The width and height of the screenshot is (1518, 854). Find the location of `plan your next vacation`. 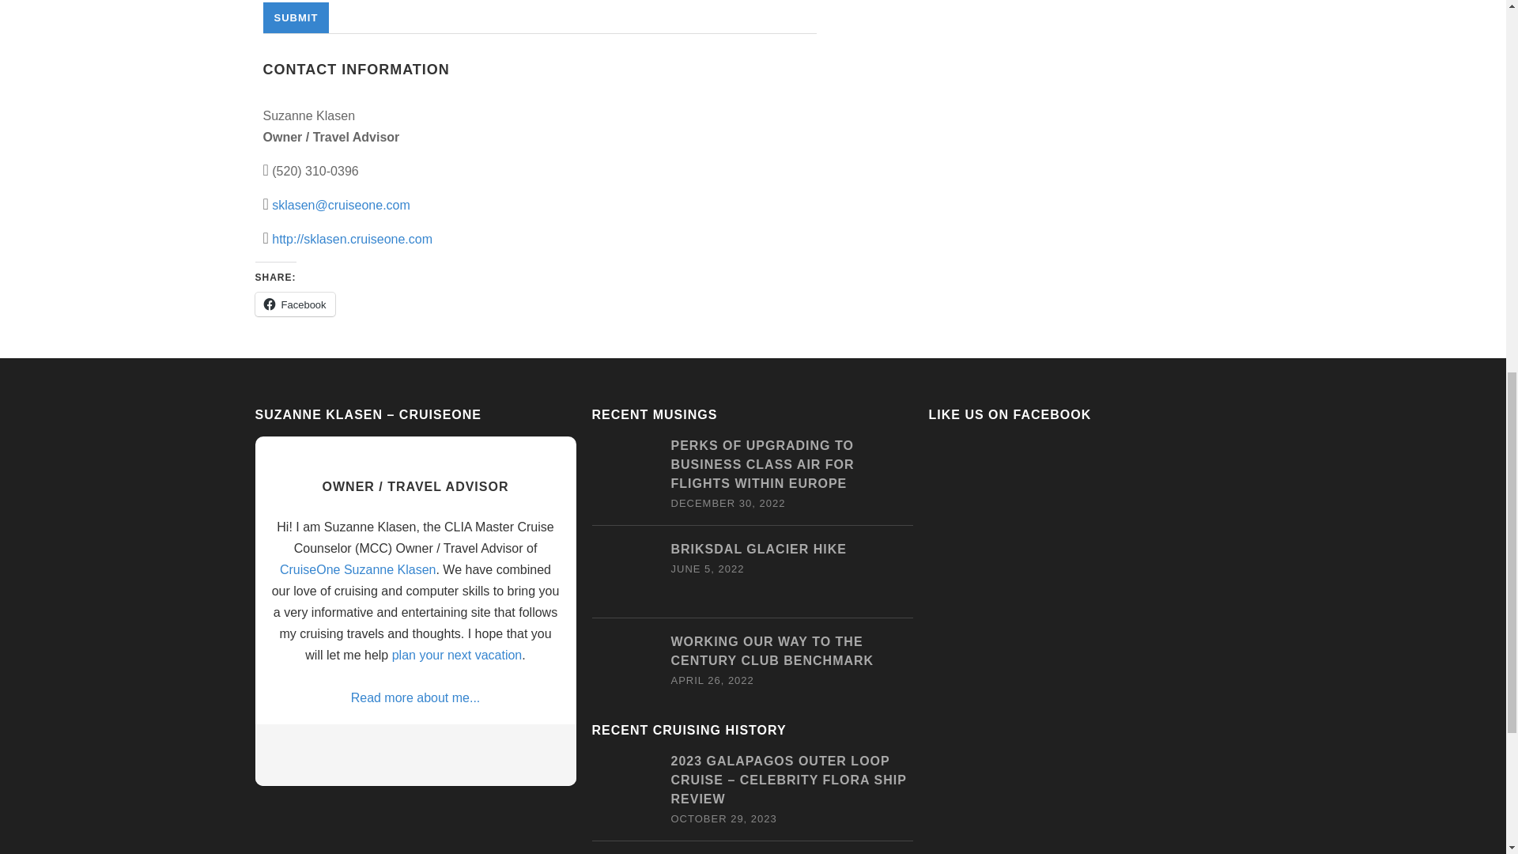

plan your next vacation is located at coordinates (457, 655).